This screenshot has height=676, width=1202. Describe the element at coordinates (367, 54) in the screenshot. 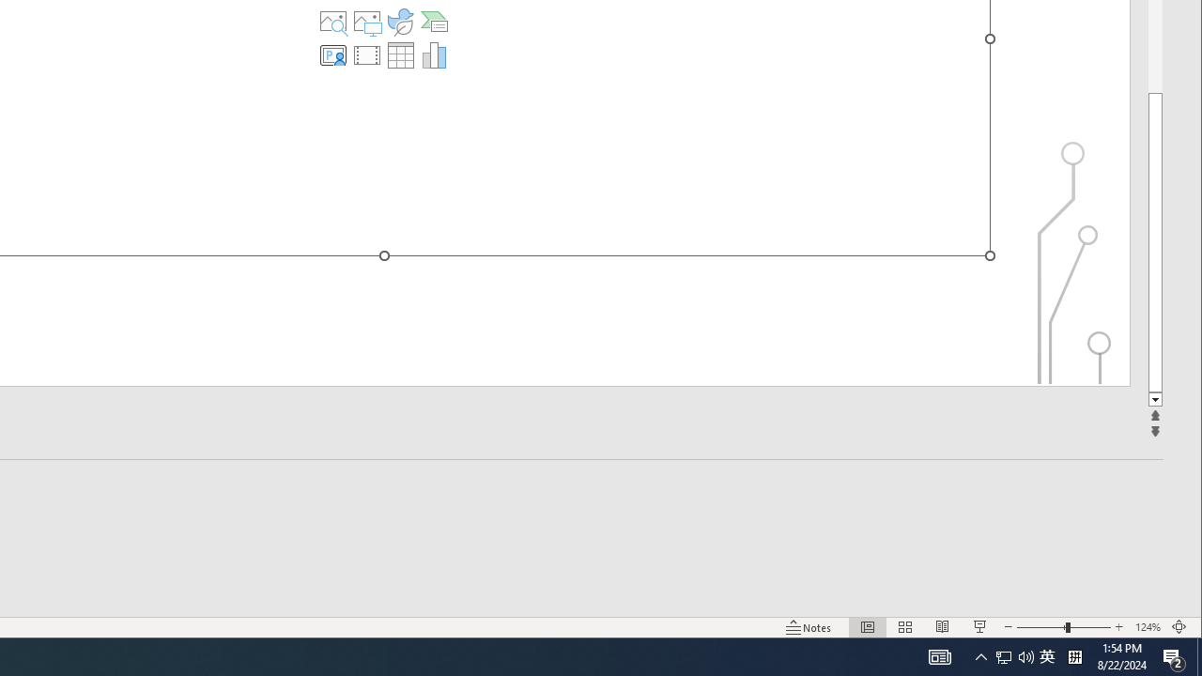

I see `Reading View` at that location.